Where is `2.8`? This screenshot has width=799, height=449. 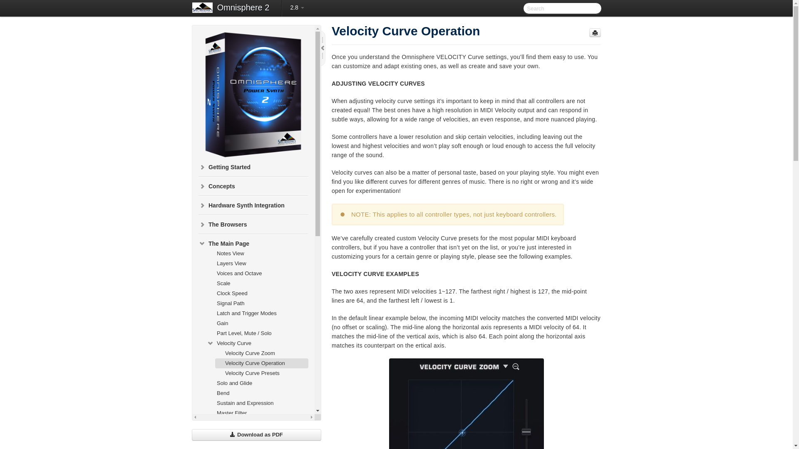
2.8 is located at coordinates (297, 8).